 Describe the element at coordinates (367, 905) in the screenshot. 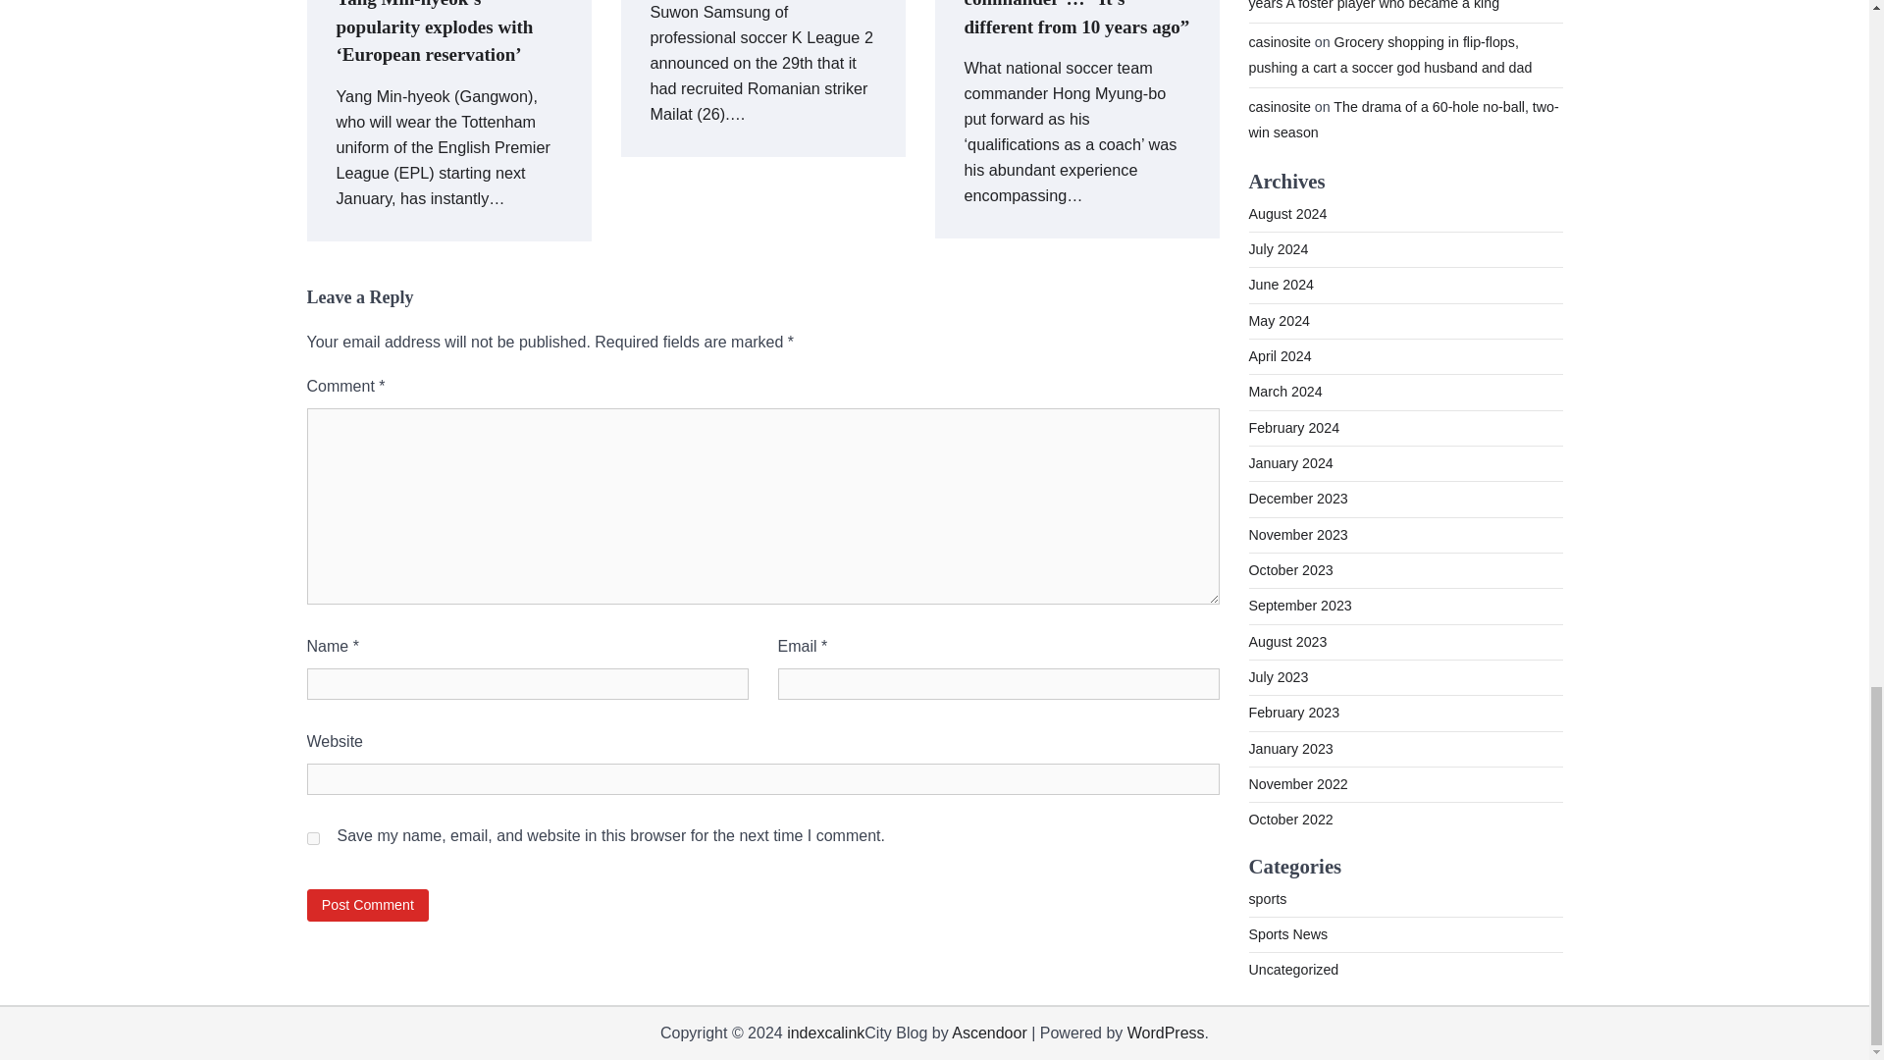

I see `Post Comment` at that location.